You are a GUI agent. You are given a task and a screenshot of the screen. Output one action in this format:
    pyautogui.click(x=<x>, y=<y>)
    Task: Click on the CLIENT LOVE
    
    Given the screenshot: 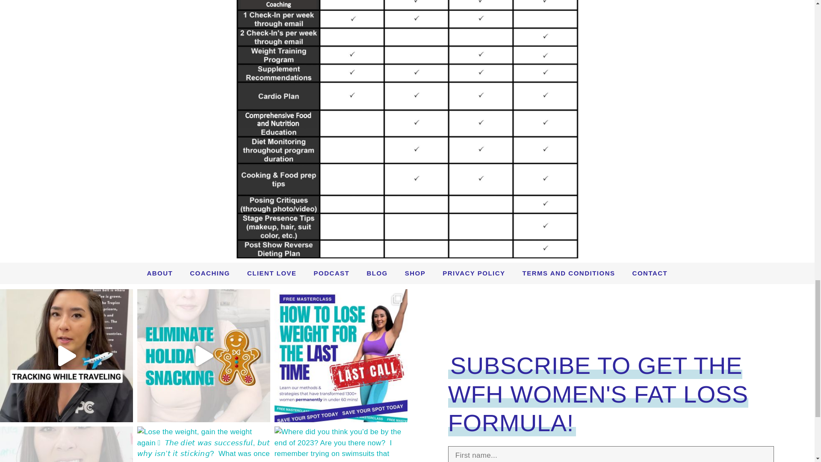 What is the action you would take?
    pyautogui.click(x=272, y=273)
    